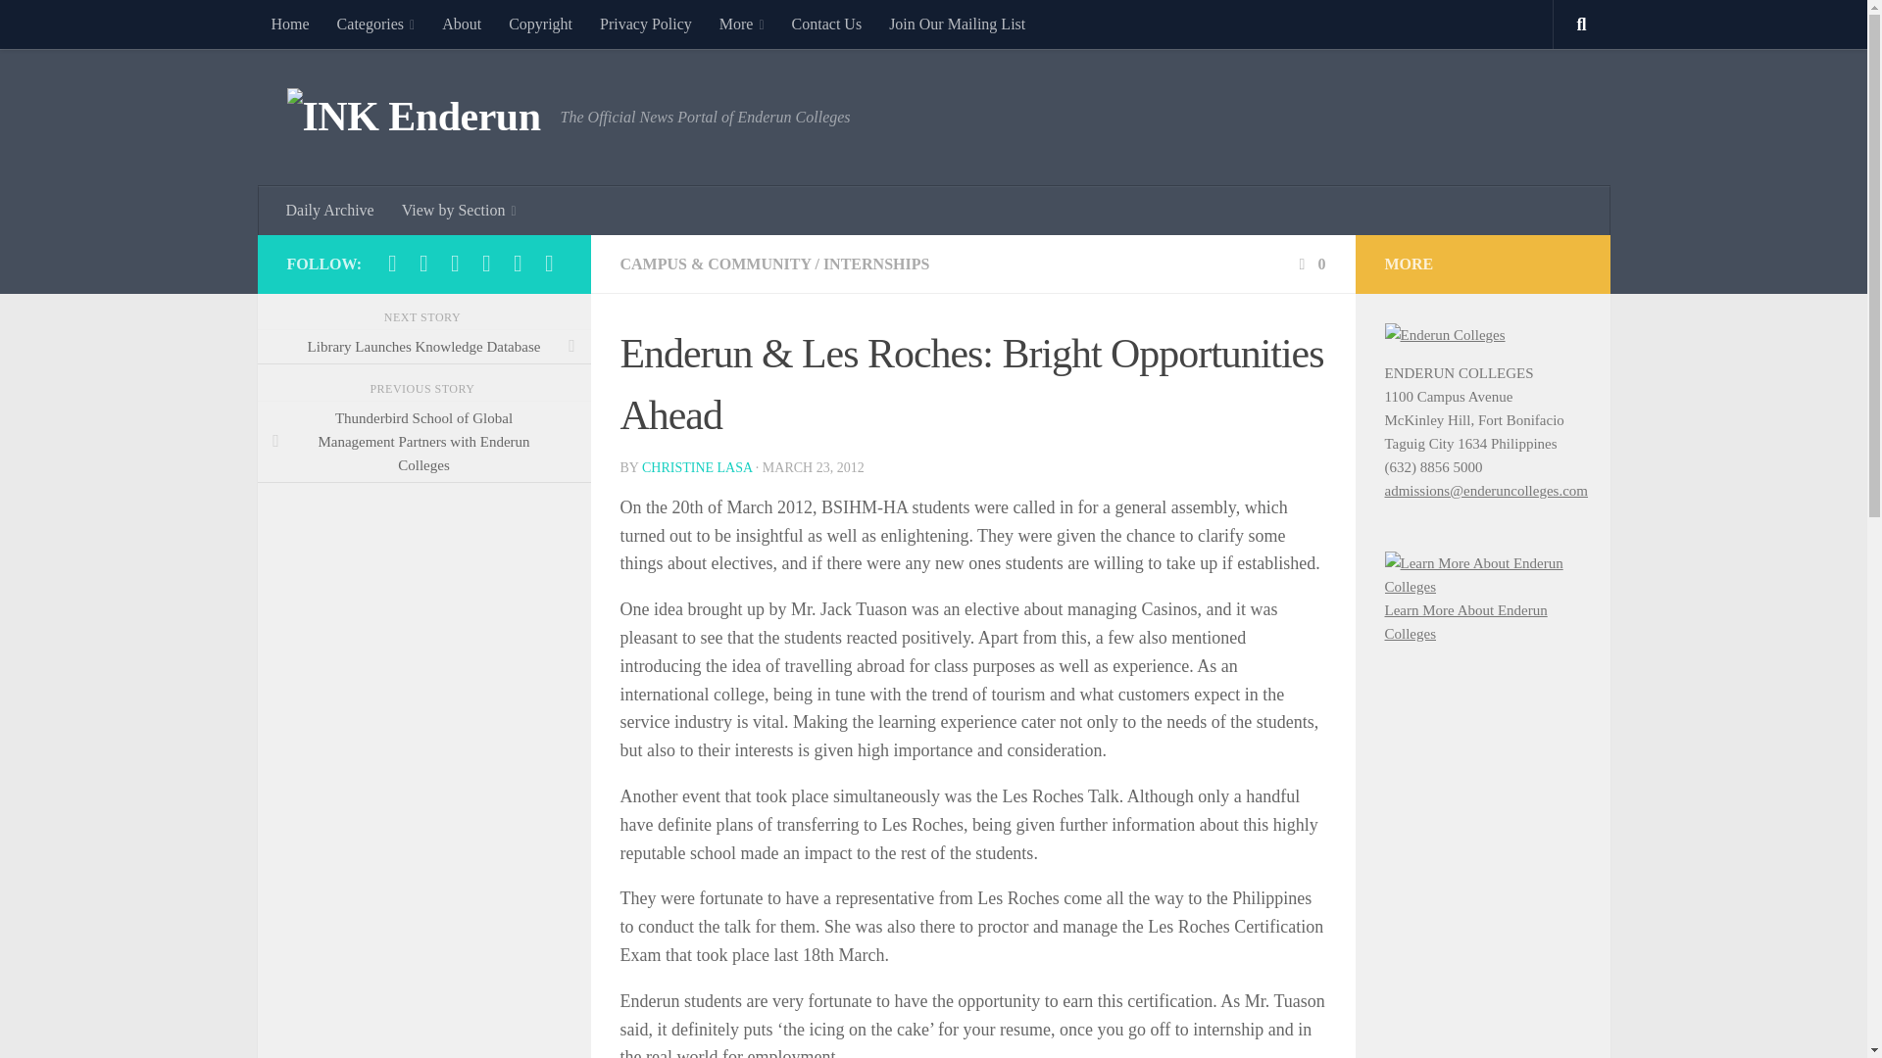 The height and width of the screenshot is (1058, 1882). I want to click on Home, so click(288, 24).